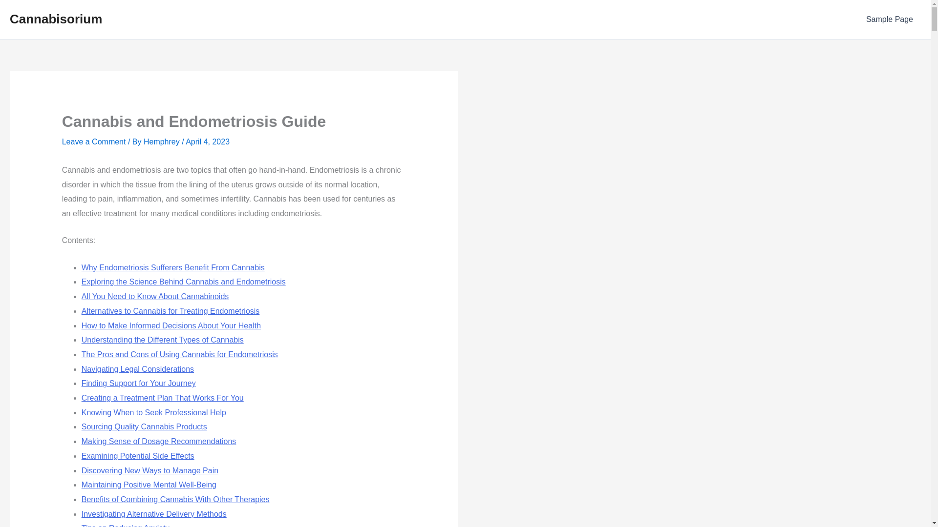  Describe the element at coordinates (155, 296) in the screenshot. I see `All You Need to Know About Cannabinoids` at that location.